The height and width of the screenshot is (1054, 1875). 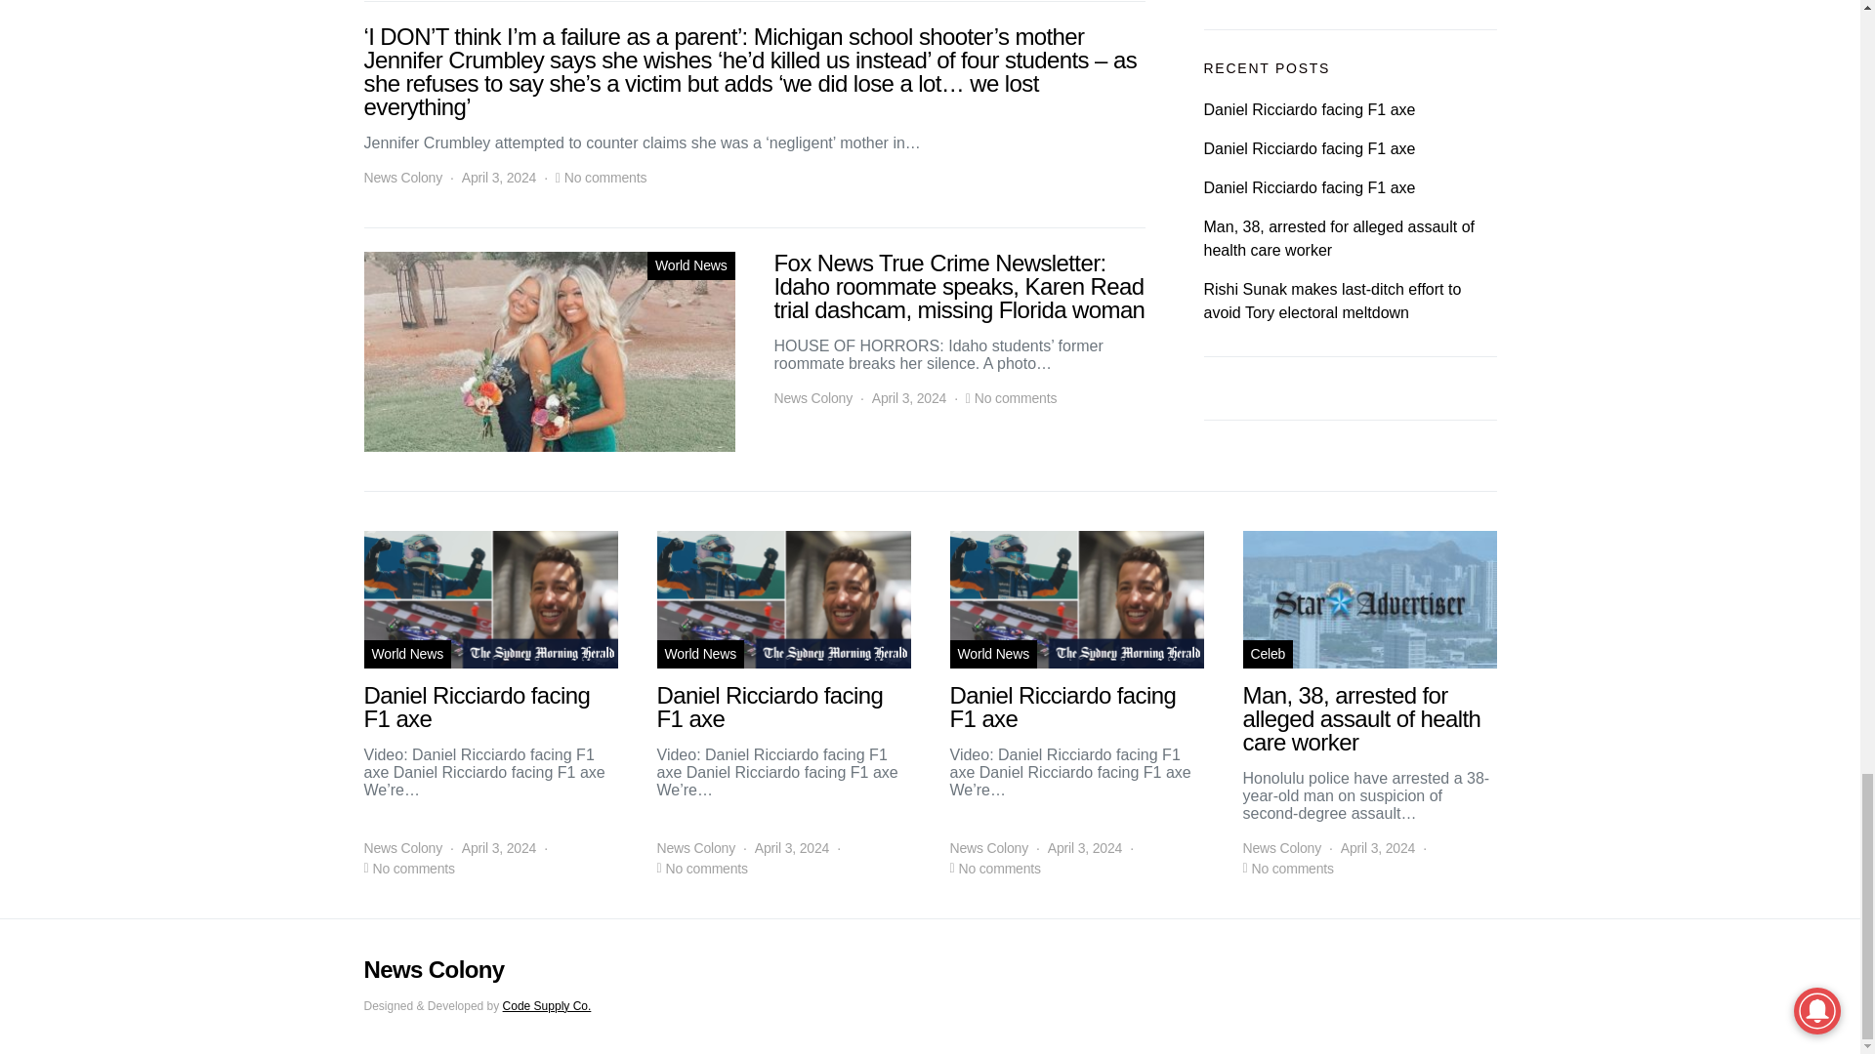 I want to click on View all posts by News Colony, so click(x=1281, y=848).